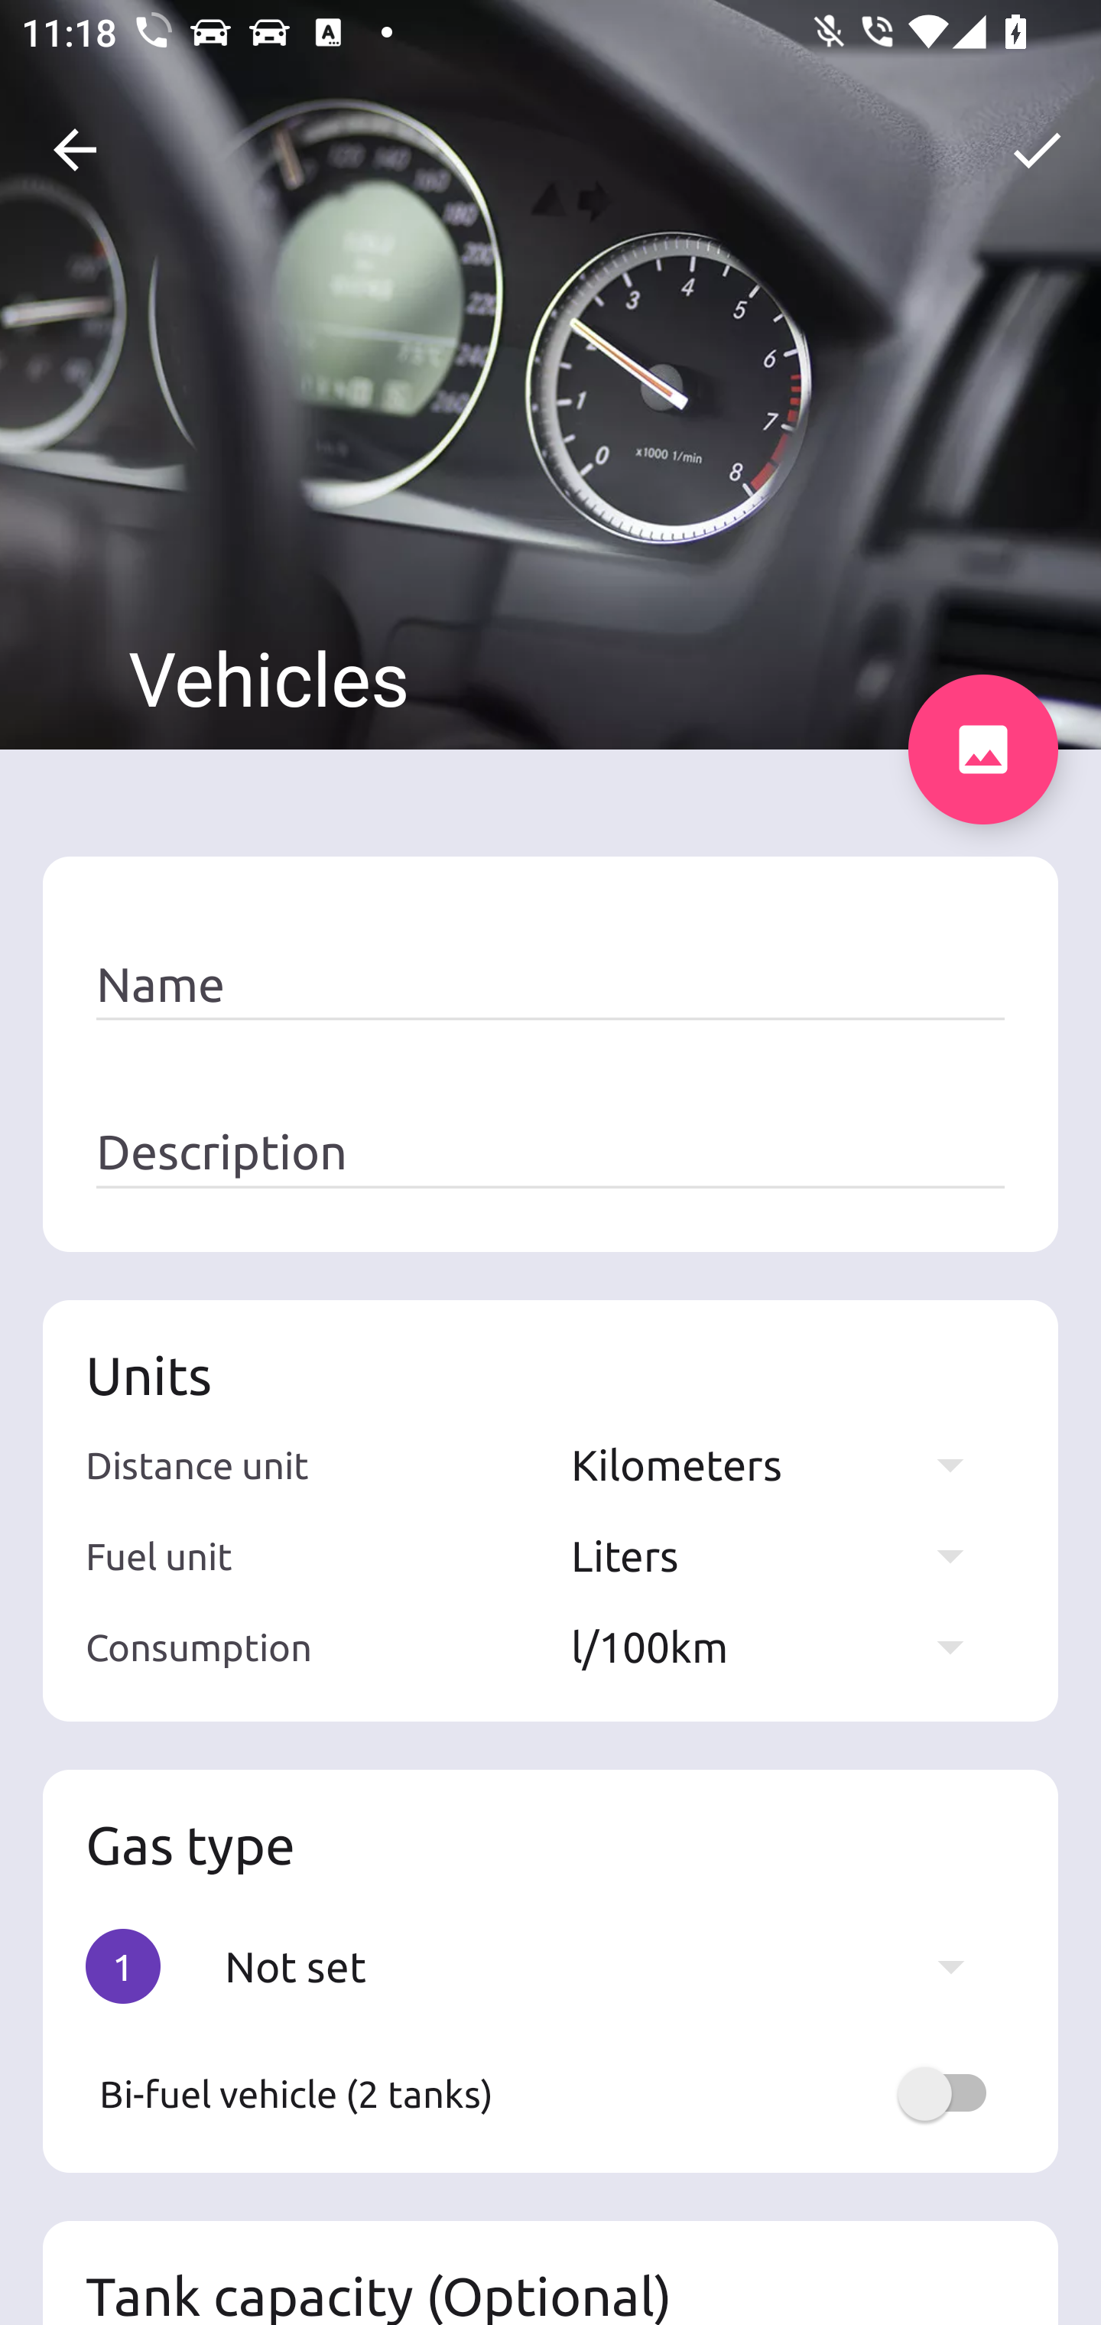 The image size is (1101, 2325). I want to click on OK, so click(1037, 150).